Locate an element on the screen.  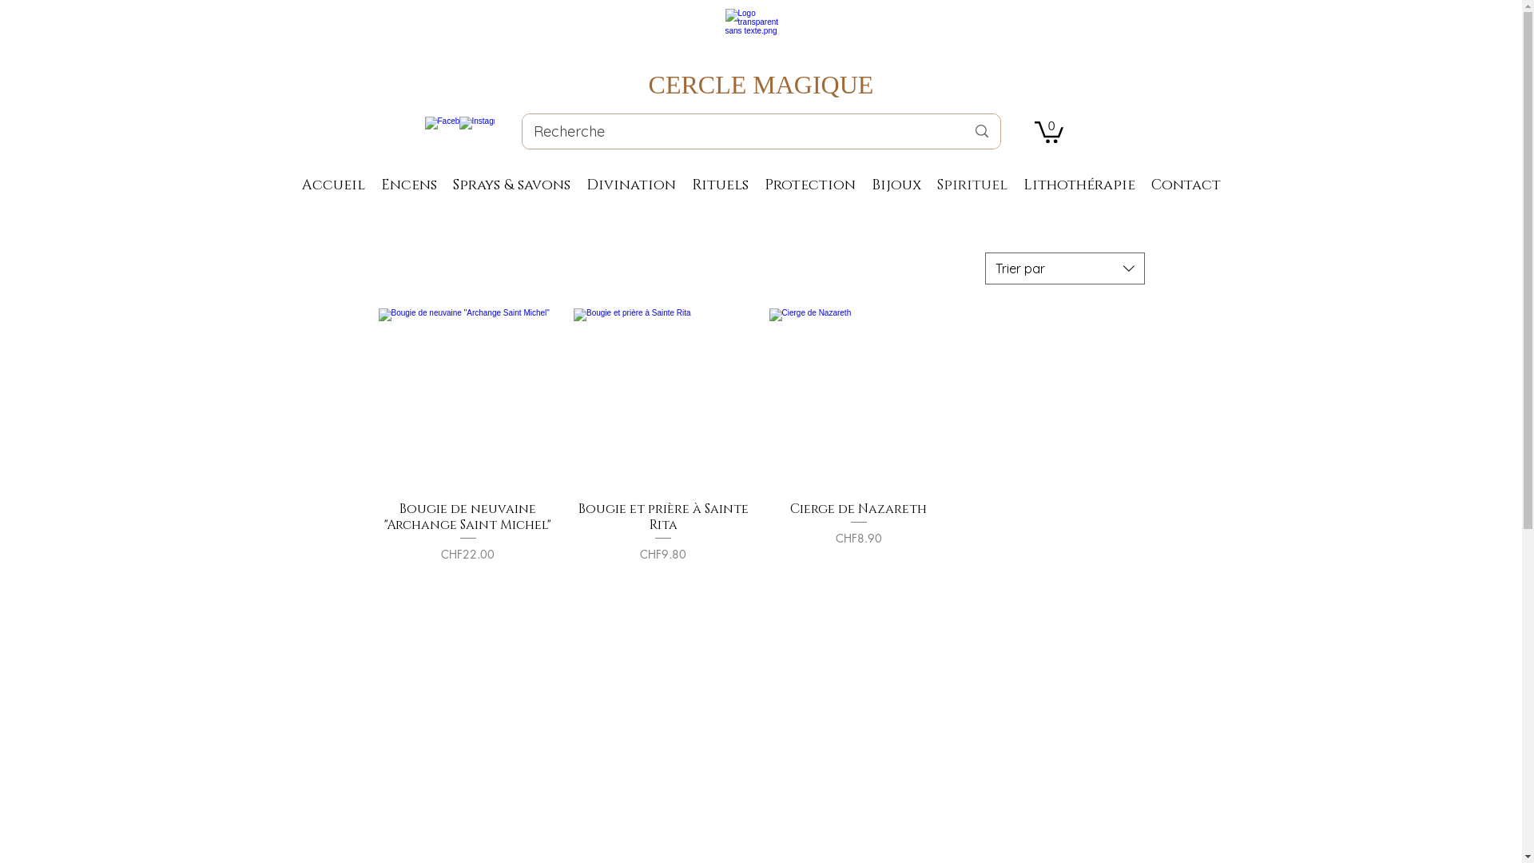
Bijoux is located at coordinates (896, 185).